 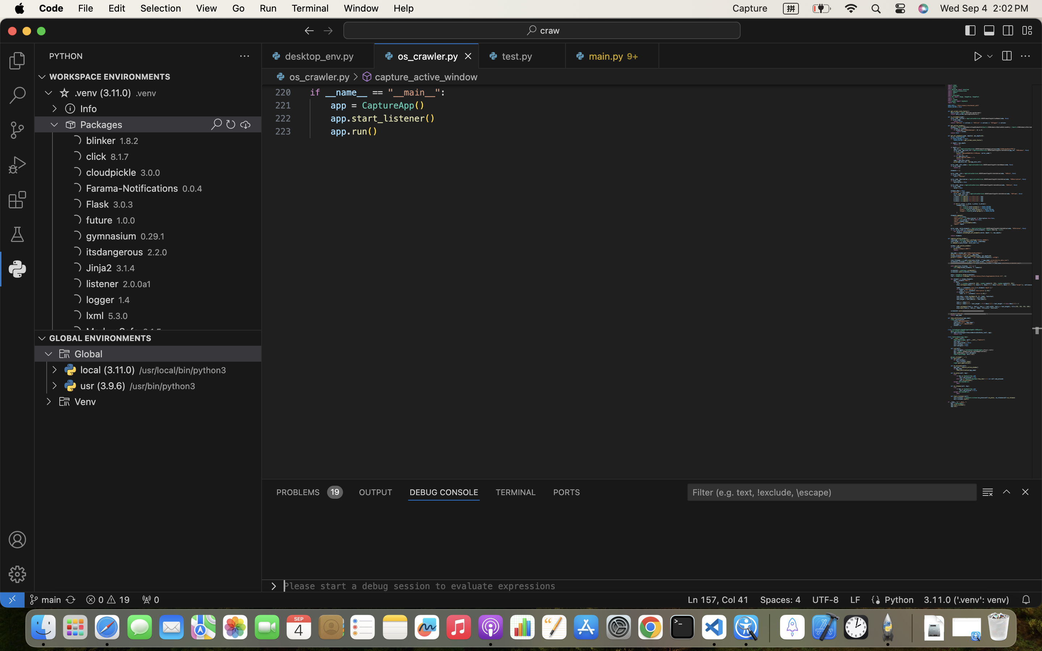 What do you see at coordinates (115, 252) in the screenshot?
I see `itsdangerous` at bounding box center [115, 252].